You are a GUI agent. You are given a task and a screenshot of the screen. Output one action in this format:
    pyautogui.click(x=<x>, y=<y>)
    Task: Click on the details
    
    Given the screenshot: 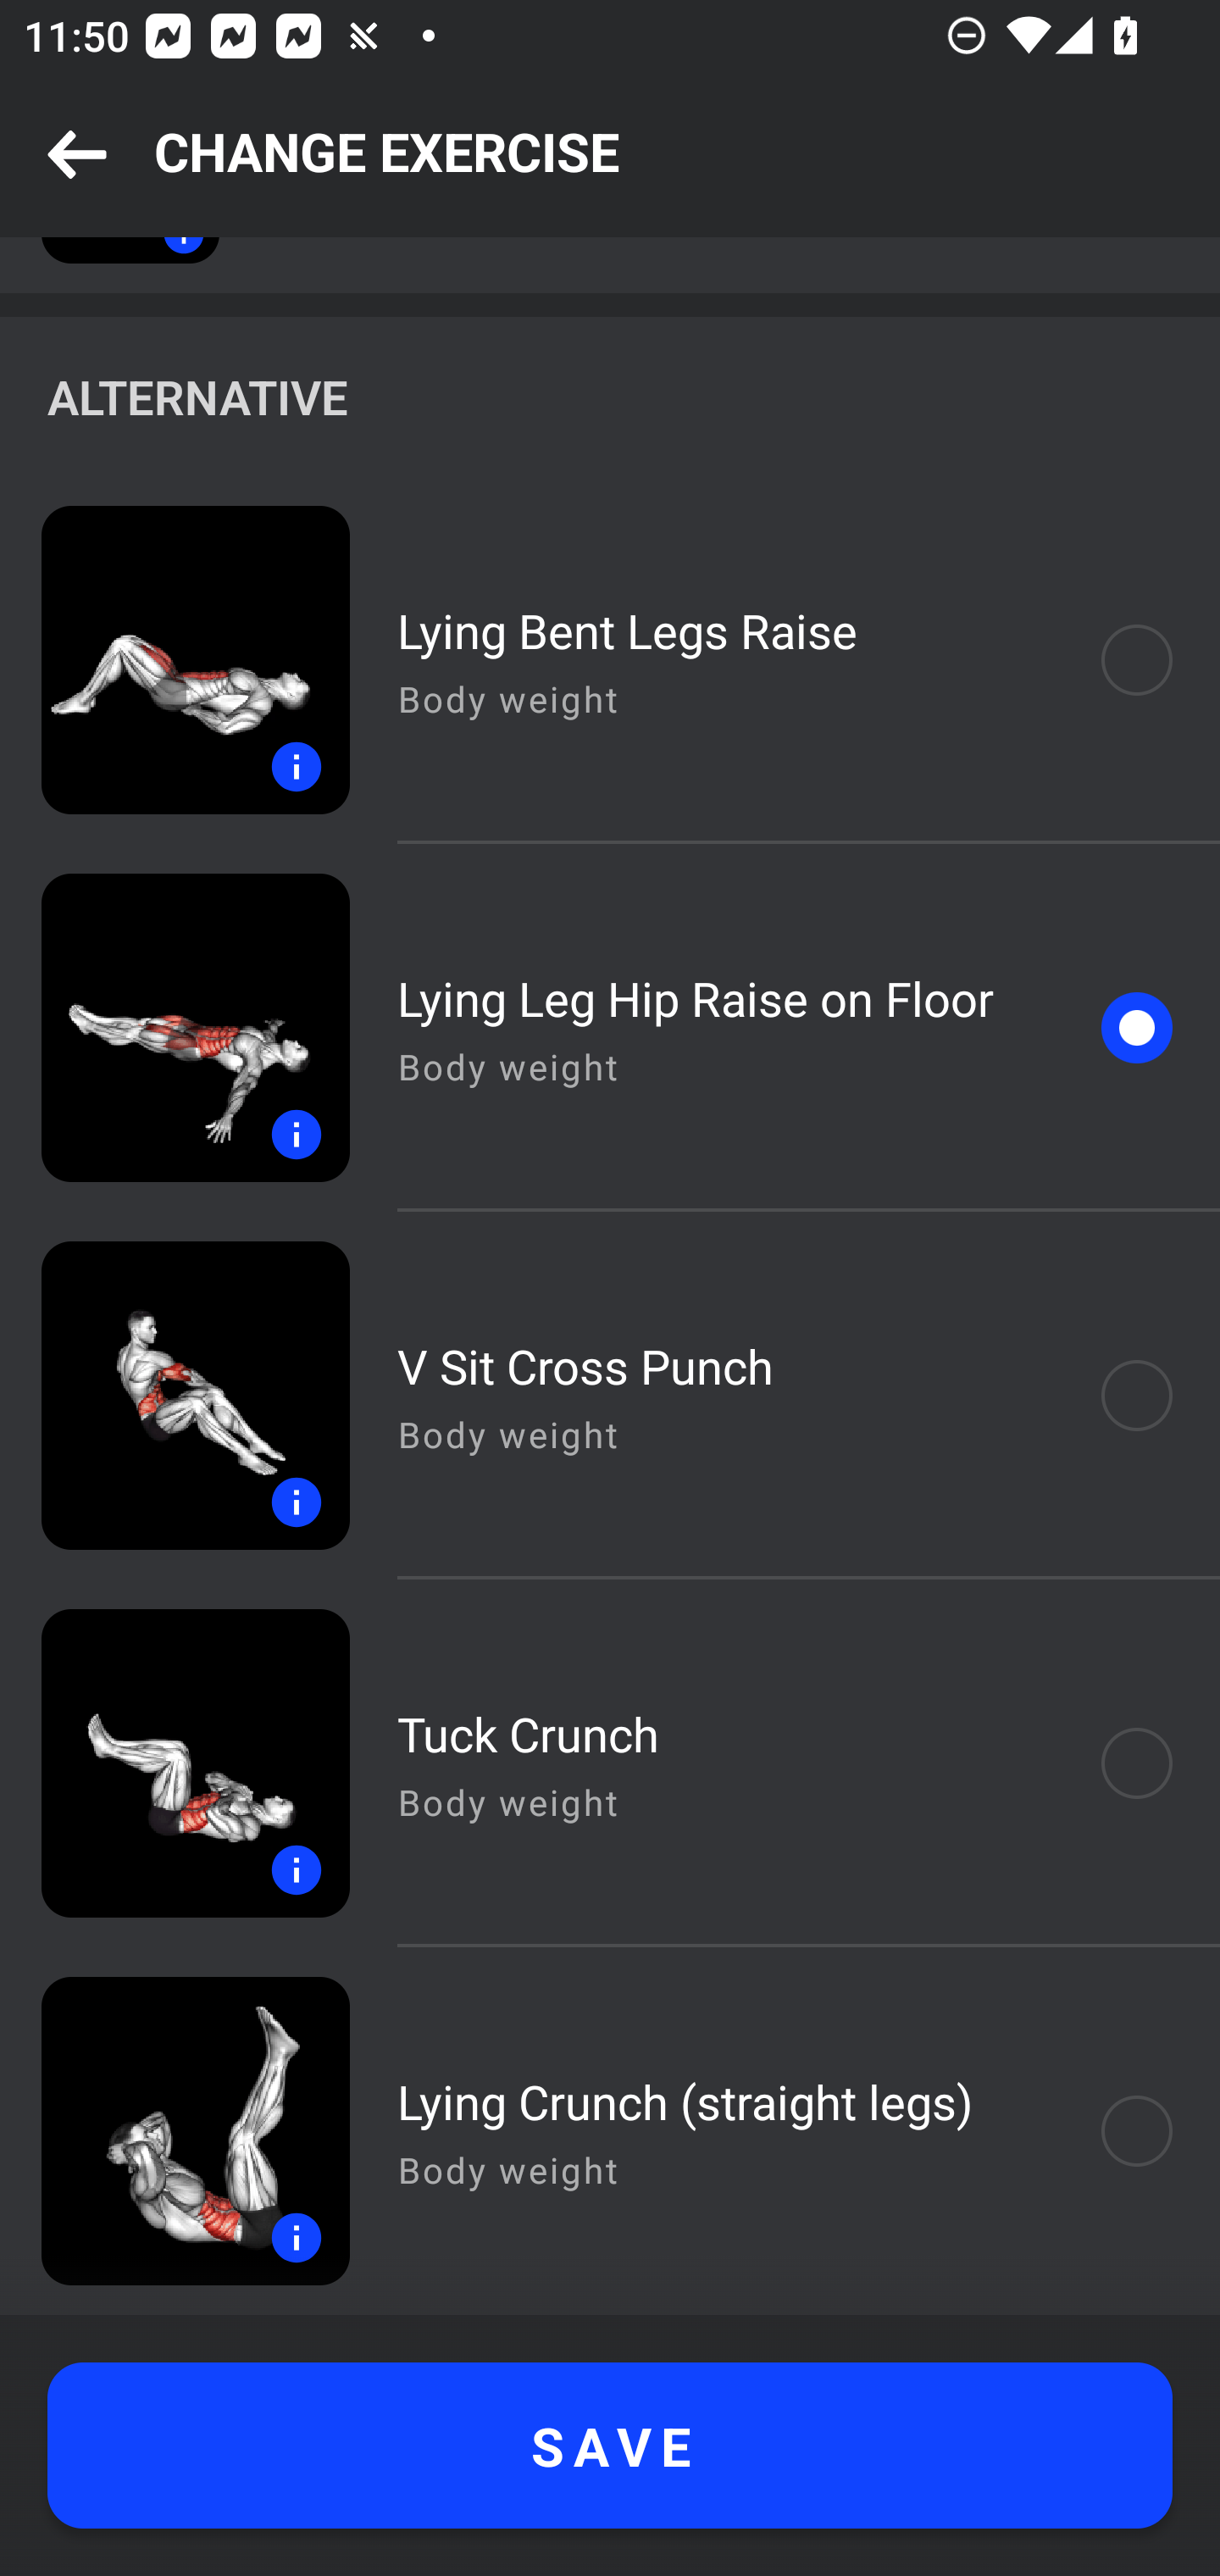 What is the action you would take?
    pyautogui.click(x=175, y=2131)
    